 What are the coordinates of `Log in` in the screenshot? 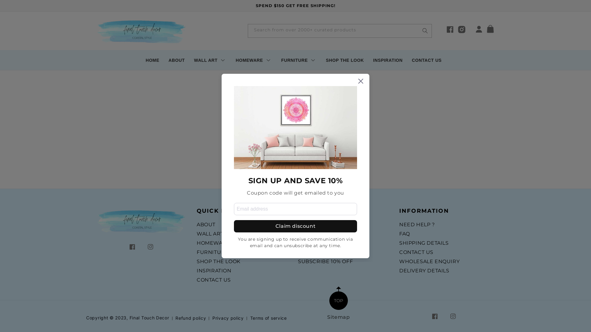 It's located at (479, 30).